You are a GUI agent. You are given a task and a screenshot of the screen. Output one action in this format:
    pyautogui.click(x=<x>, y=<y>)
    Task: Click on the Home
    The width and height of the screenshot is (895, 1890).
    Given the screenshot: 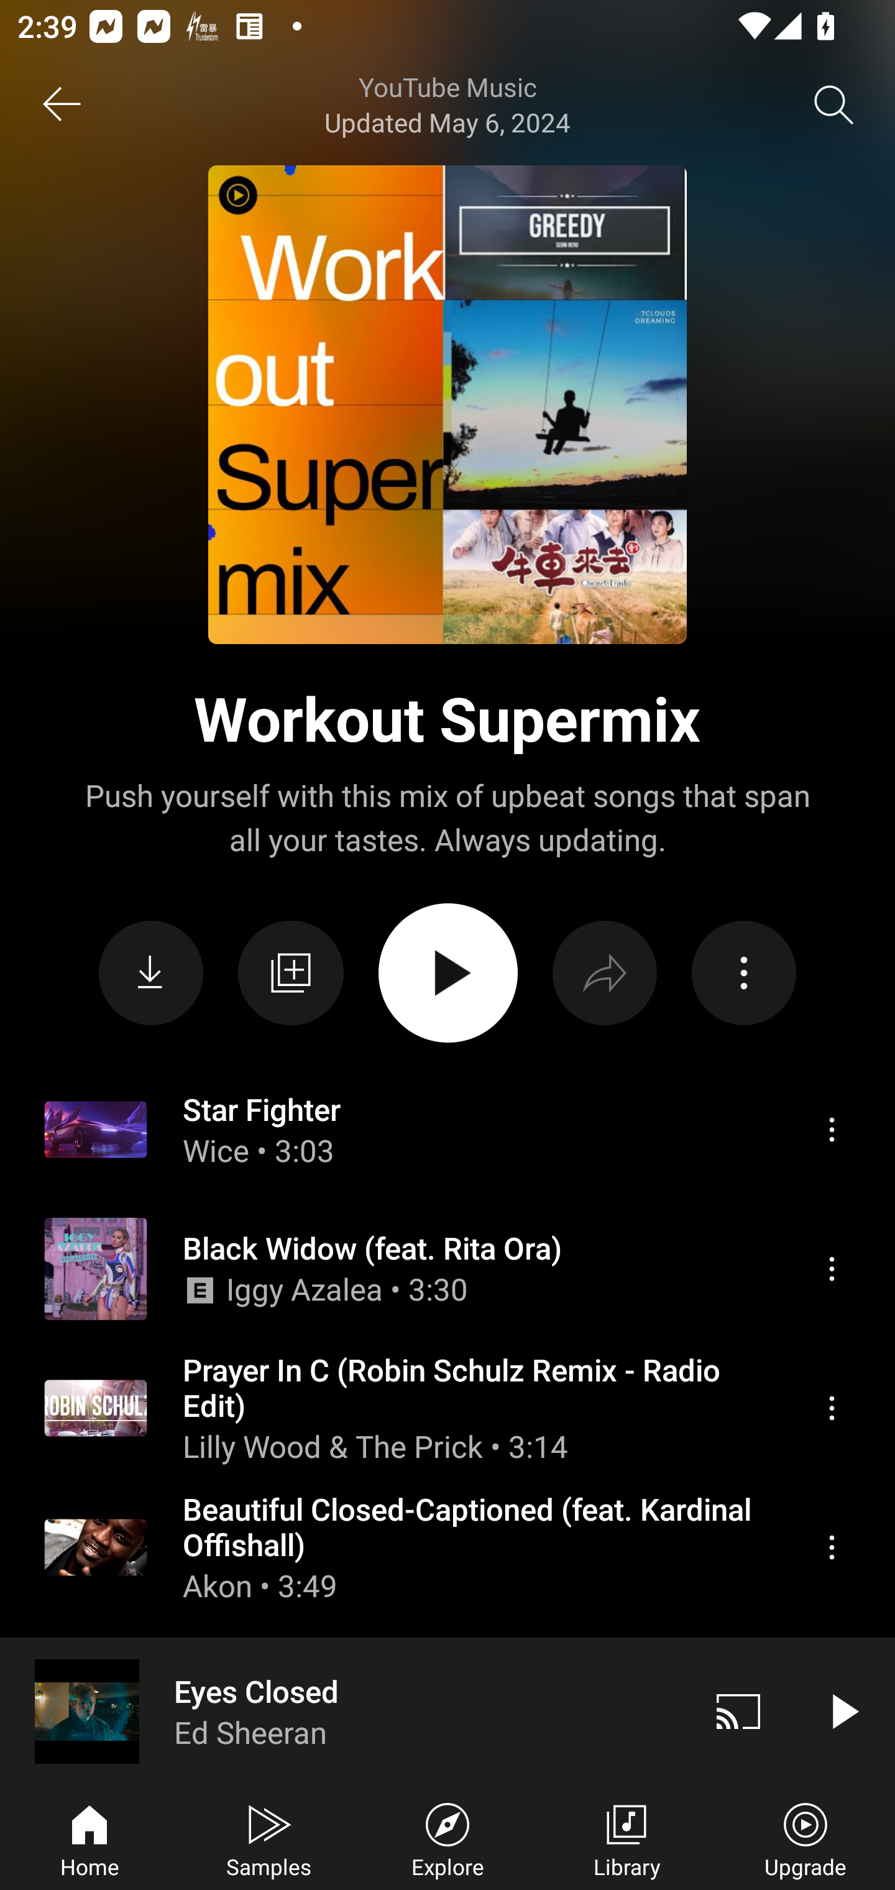 What is the action you would take?
    pyautogui.click(x=89, y=1838)
    